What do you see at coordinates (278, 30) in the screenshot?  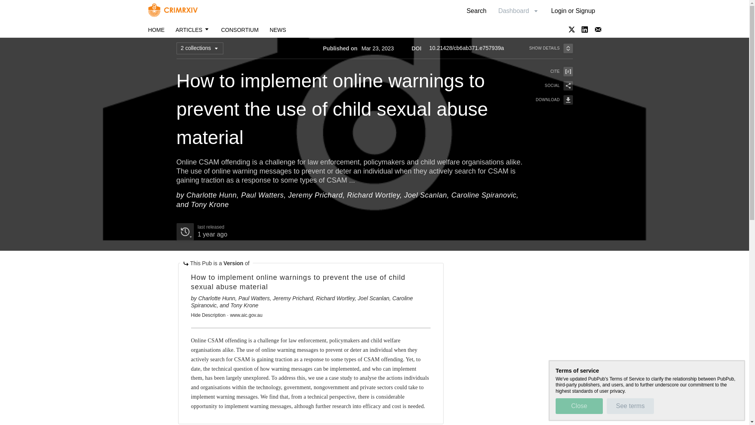 I see `CONSORTIUM` at bounding box center [278, 30].